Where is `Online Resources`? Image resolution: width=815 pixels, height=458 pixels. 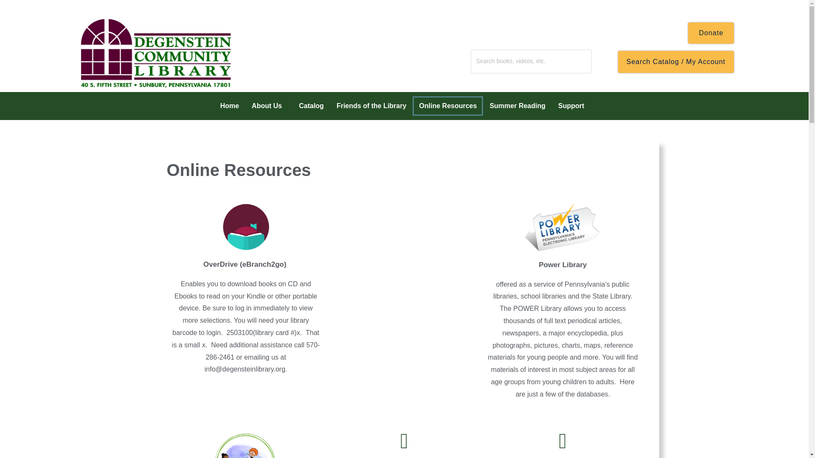 Online Resources is located at coordinates (447, 106).